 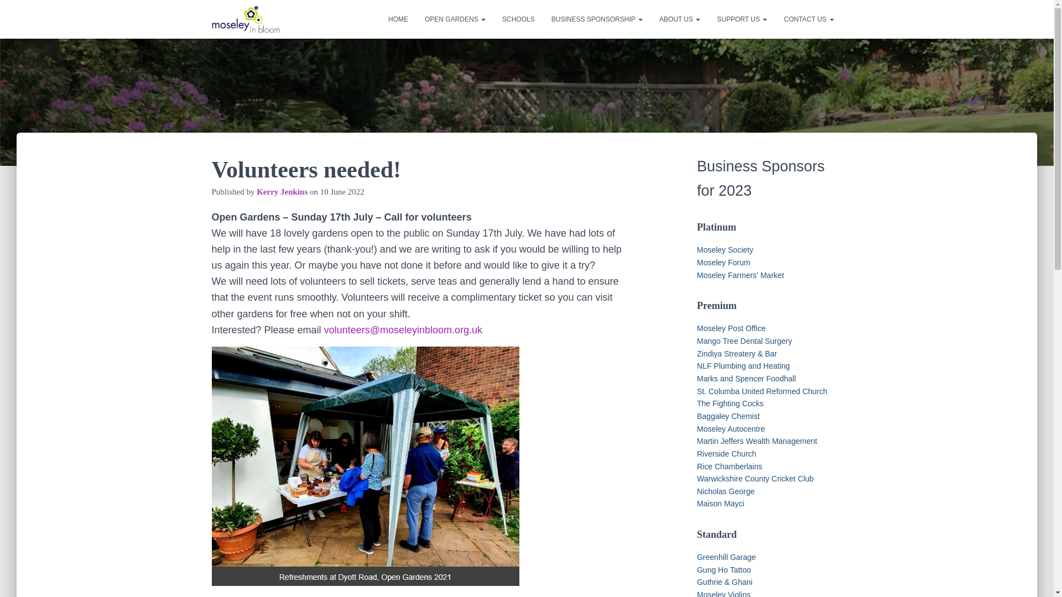 What do you see at coordinates (518, 19) in the screenshot?
I see `SCHOOLS` at bounding box center [518, 19].